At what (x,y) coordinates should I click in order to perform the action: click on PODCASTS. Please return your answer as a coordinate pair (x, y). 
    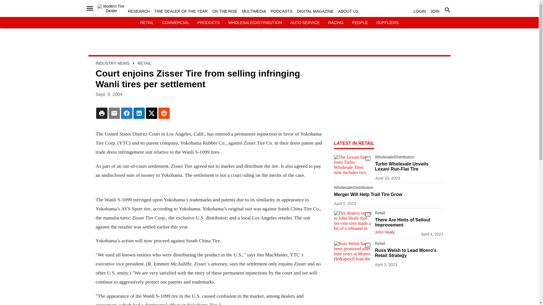
    Looking at the image, I should click on (281, 11).